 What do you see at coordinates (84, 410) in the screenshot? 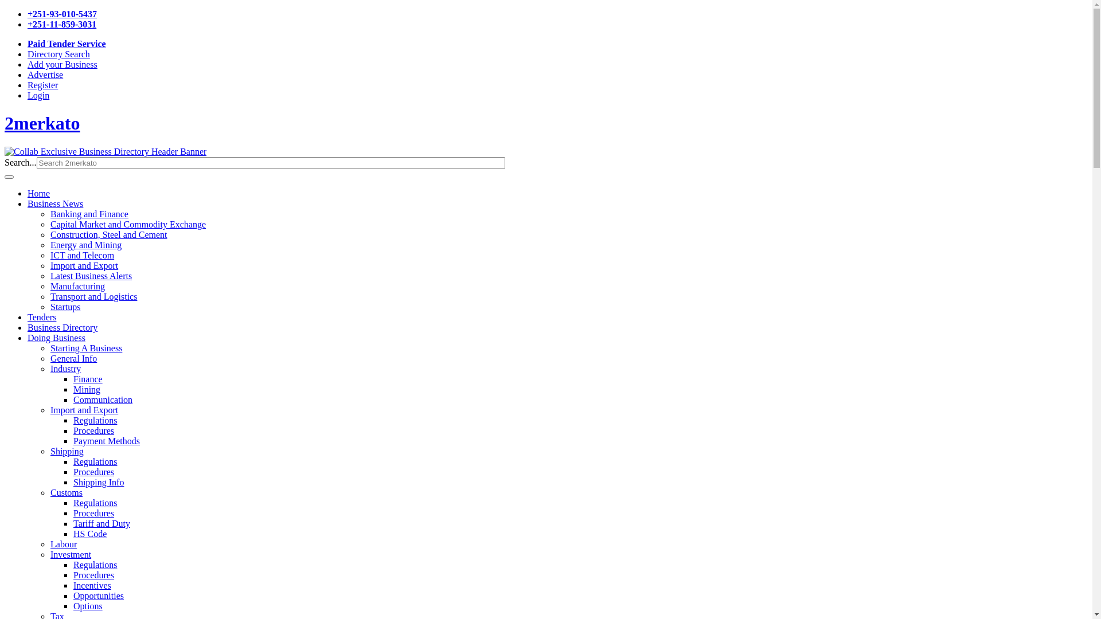
I see `Import and Export` at bounding box center [84, 410].